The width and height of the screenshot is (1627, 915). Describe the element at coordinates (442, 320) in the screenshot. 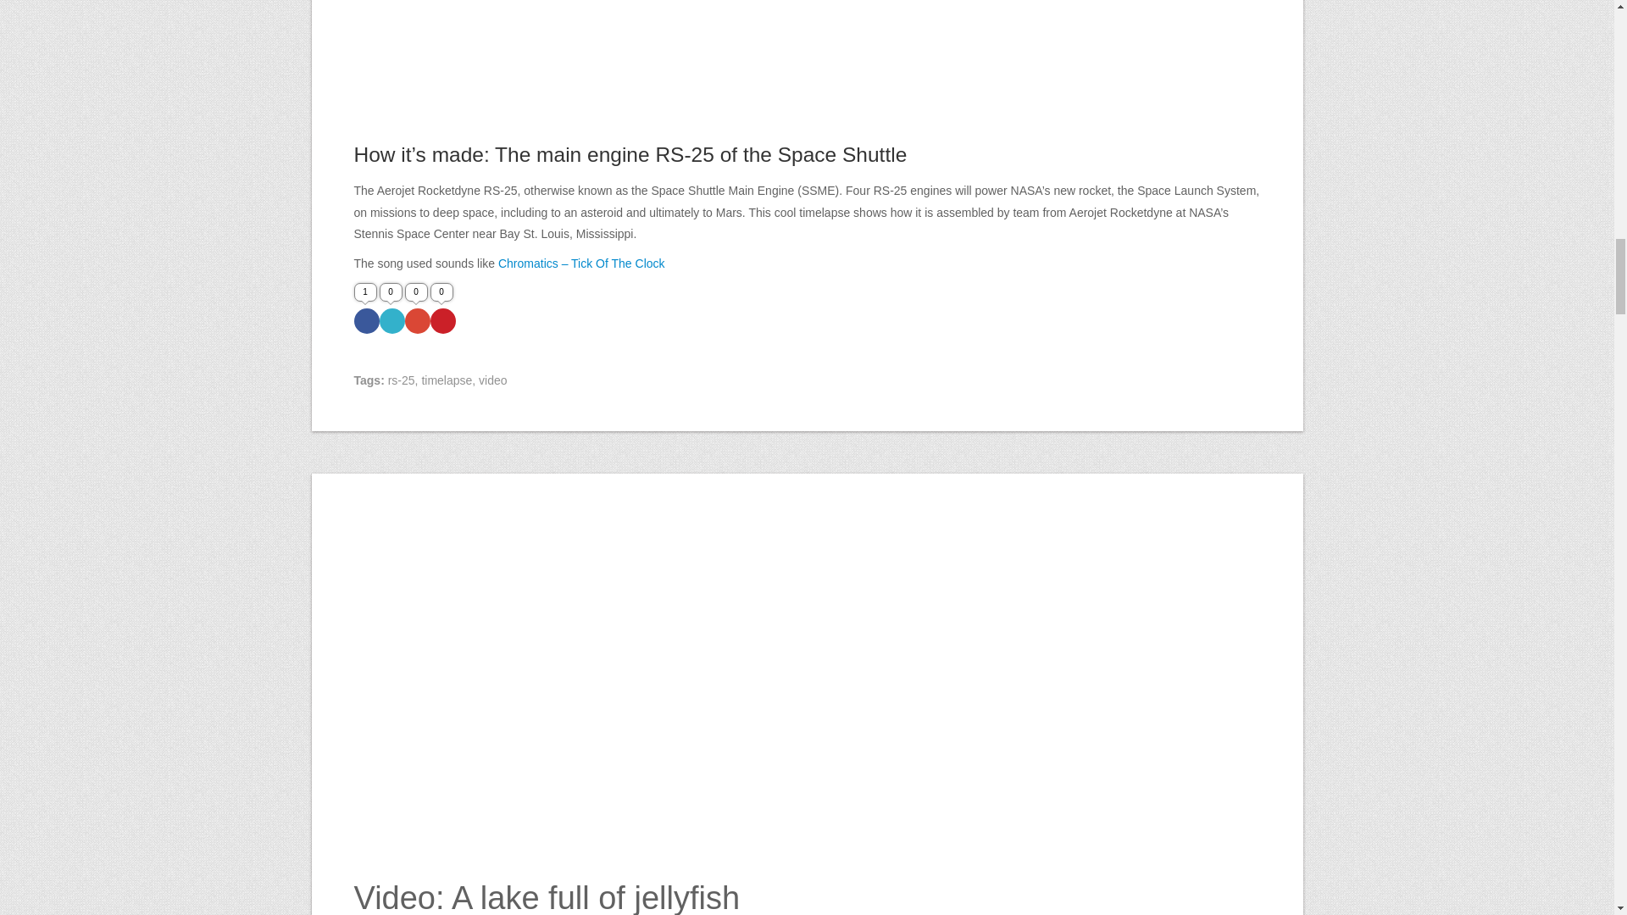

I see `0` at that location.